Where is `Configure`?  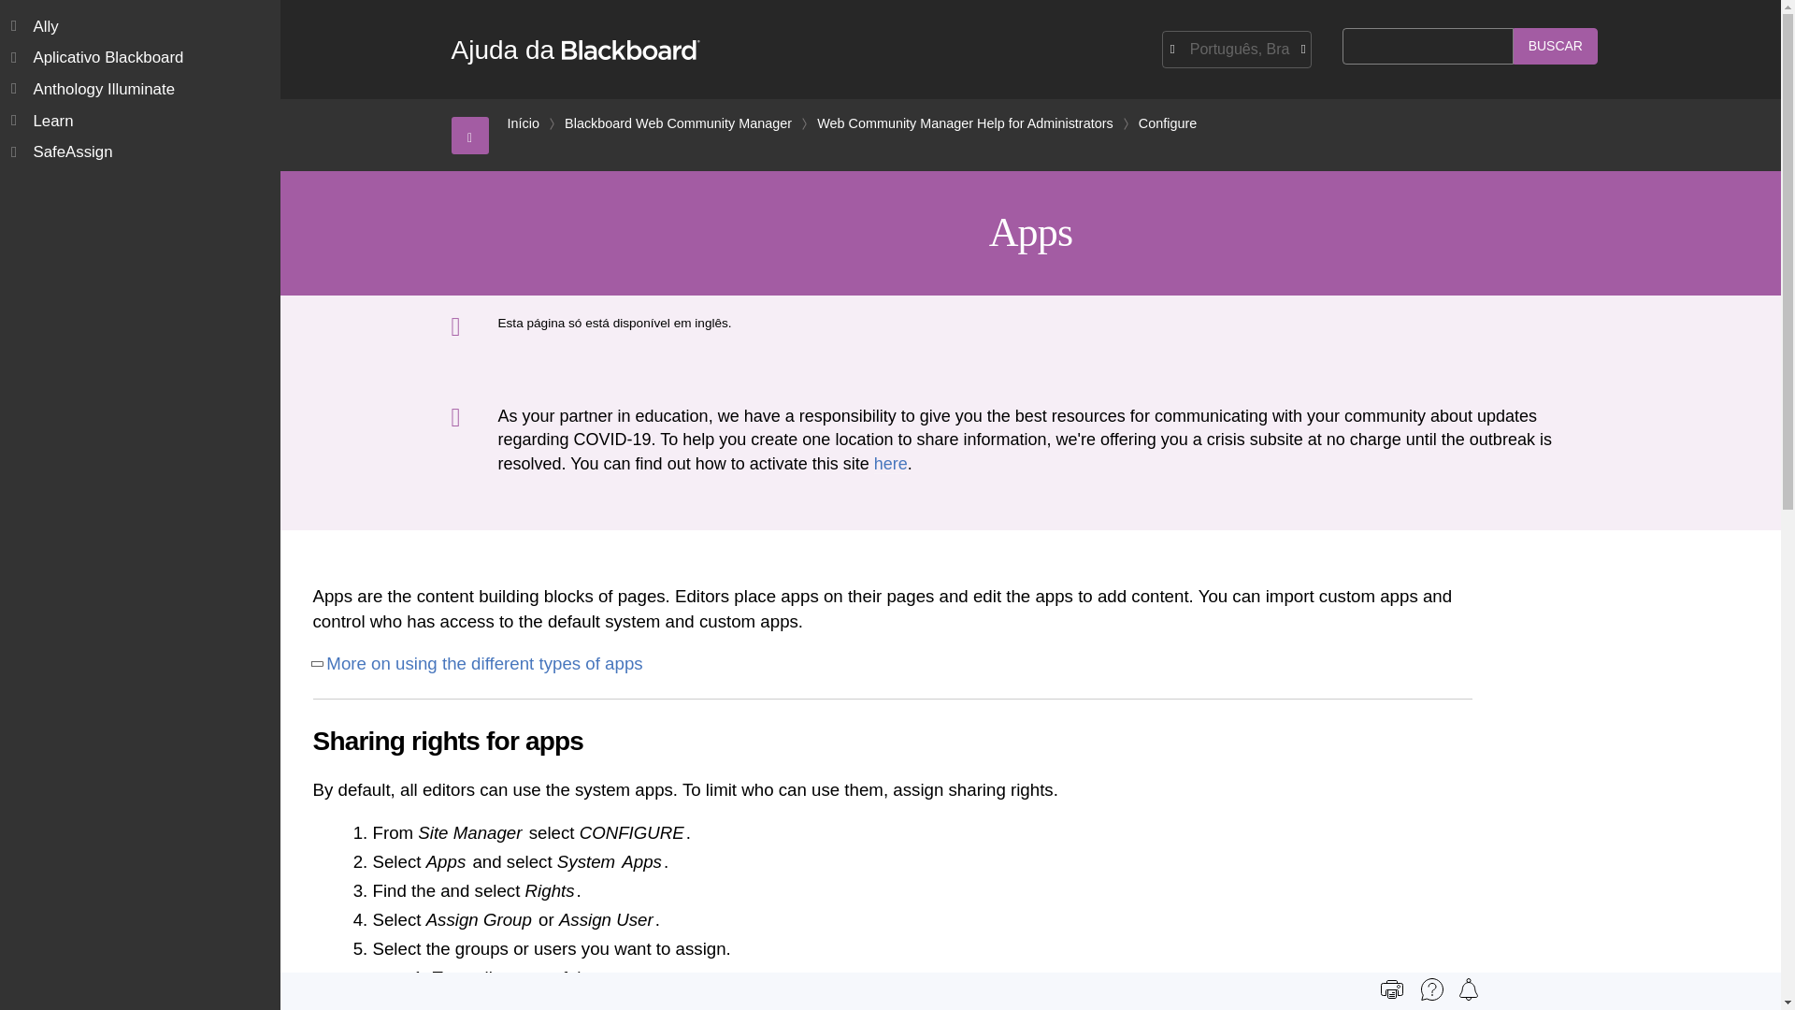
Configure is located at coordinates (1167, 123).